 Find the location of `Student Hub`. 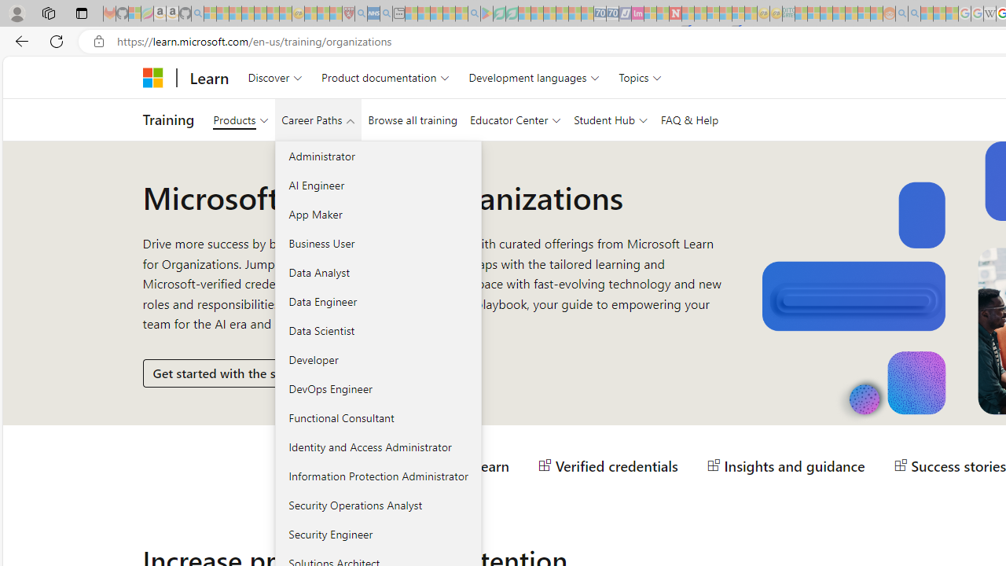

Student Hub is located at coordinates (611, 119).